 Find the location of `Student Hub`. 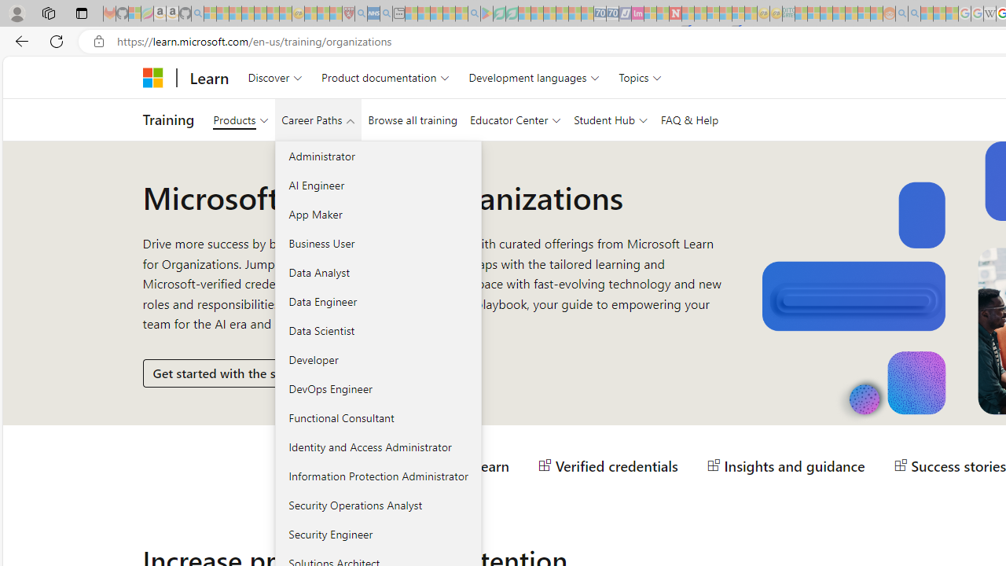

Student Hub is located at coordinates (611, 119).